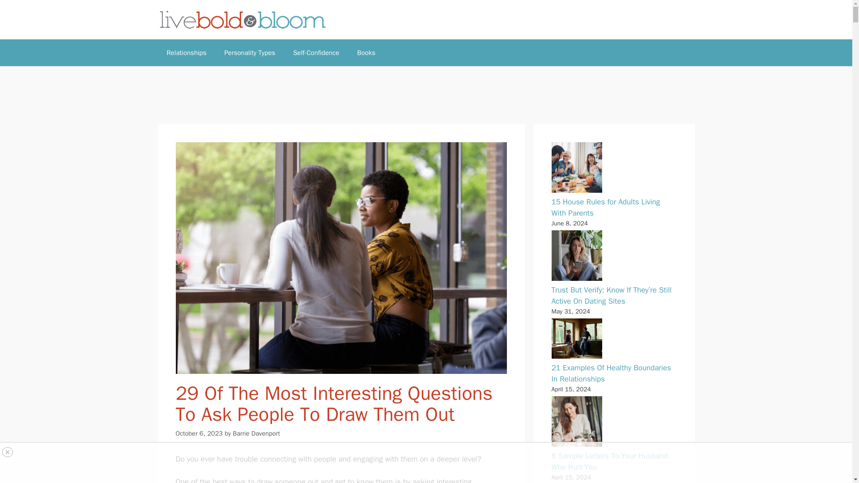 The height and width of the screenshot is (483, 859). I want to click on Books, so click(366, 52).